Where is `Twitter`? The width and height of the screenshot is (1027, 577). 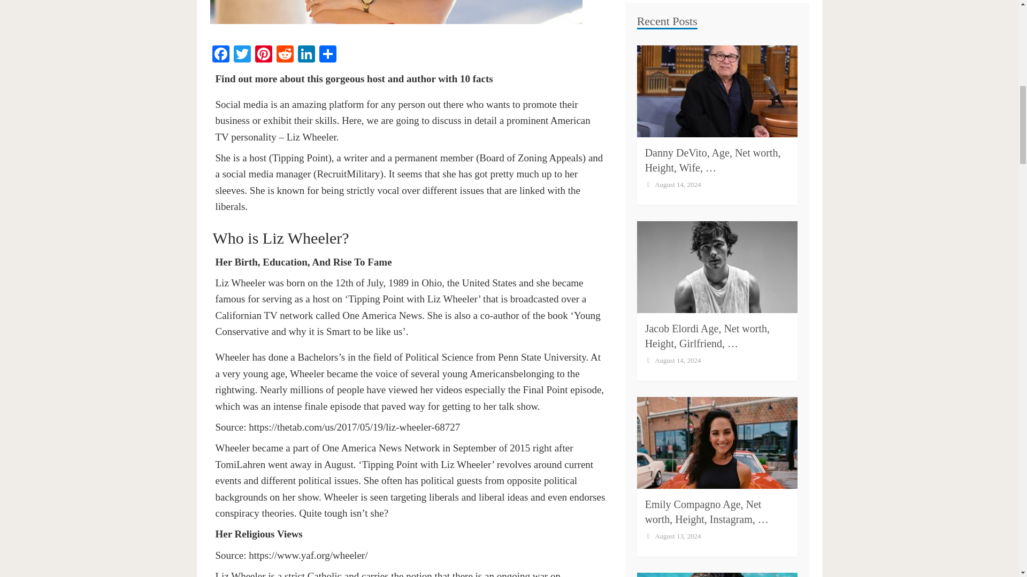
Twitter is located at coordinates (242, 53).